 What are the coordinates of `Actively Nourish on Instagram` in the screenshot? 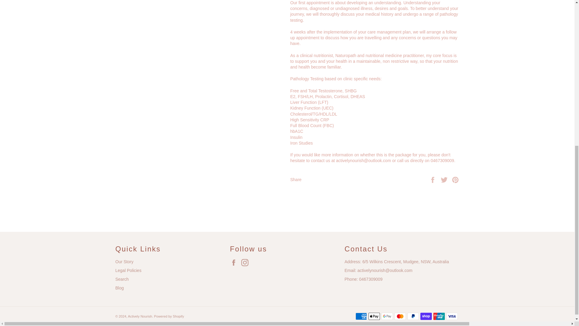 It's located at (246, 263).